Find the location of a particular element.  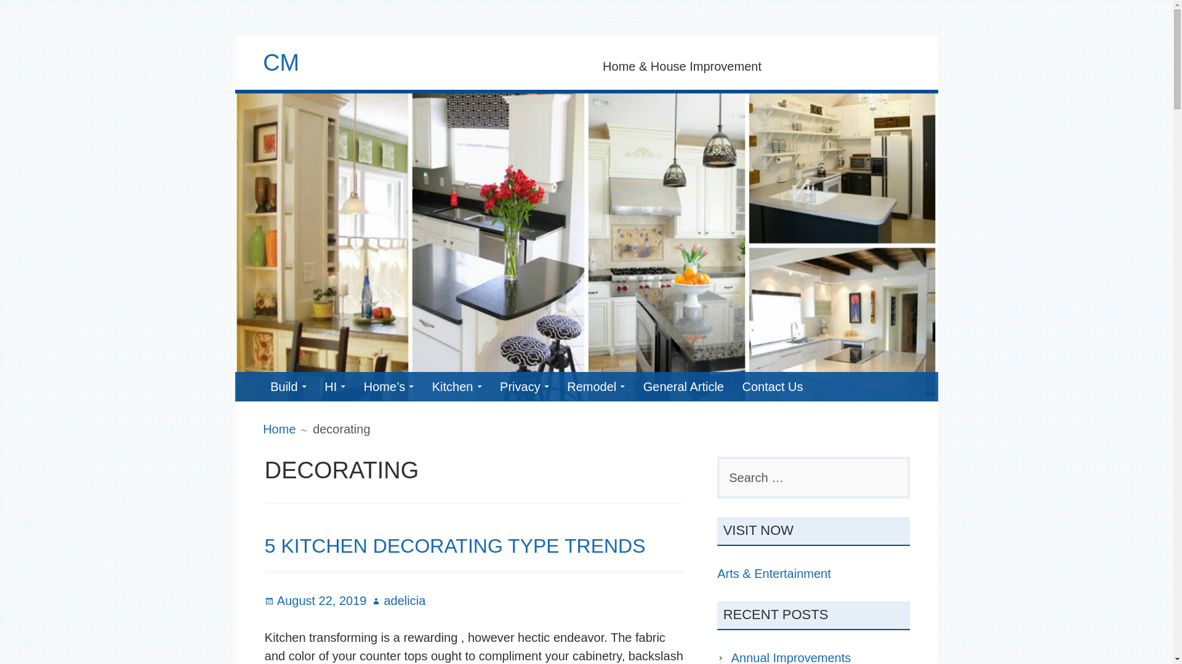

adelicia is located at coordinates (398, 600).